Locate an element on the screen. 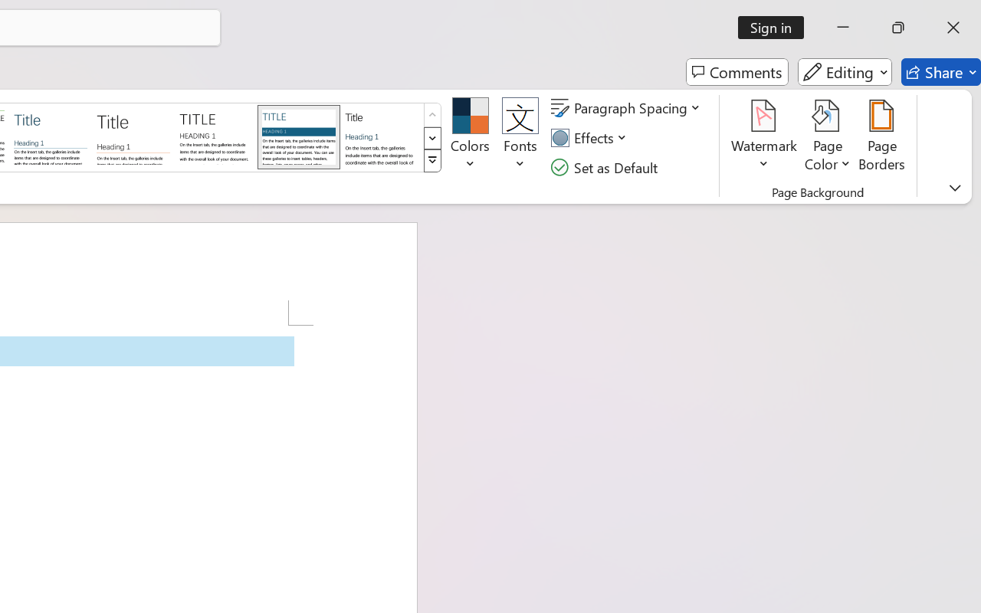  Fonts is located at coordinates (520, 138).